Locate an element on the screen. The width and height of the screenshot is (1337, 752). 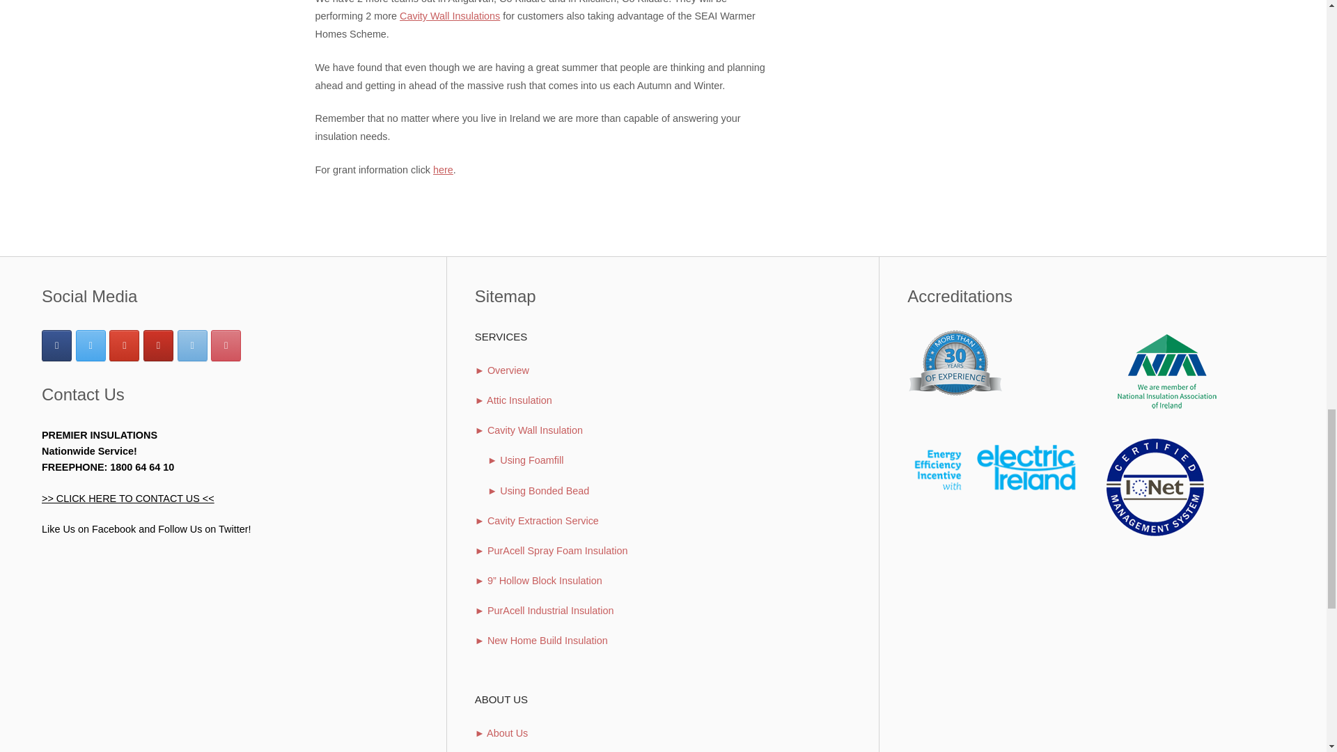
Premier Insulations on Google is located at coordinates (124, 345).